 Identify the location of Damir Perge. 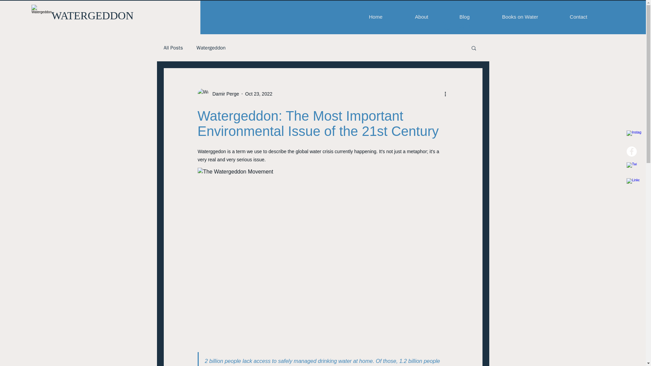
(223, 94).